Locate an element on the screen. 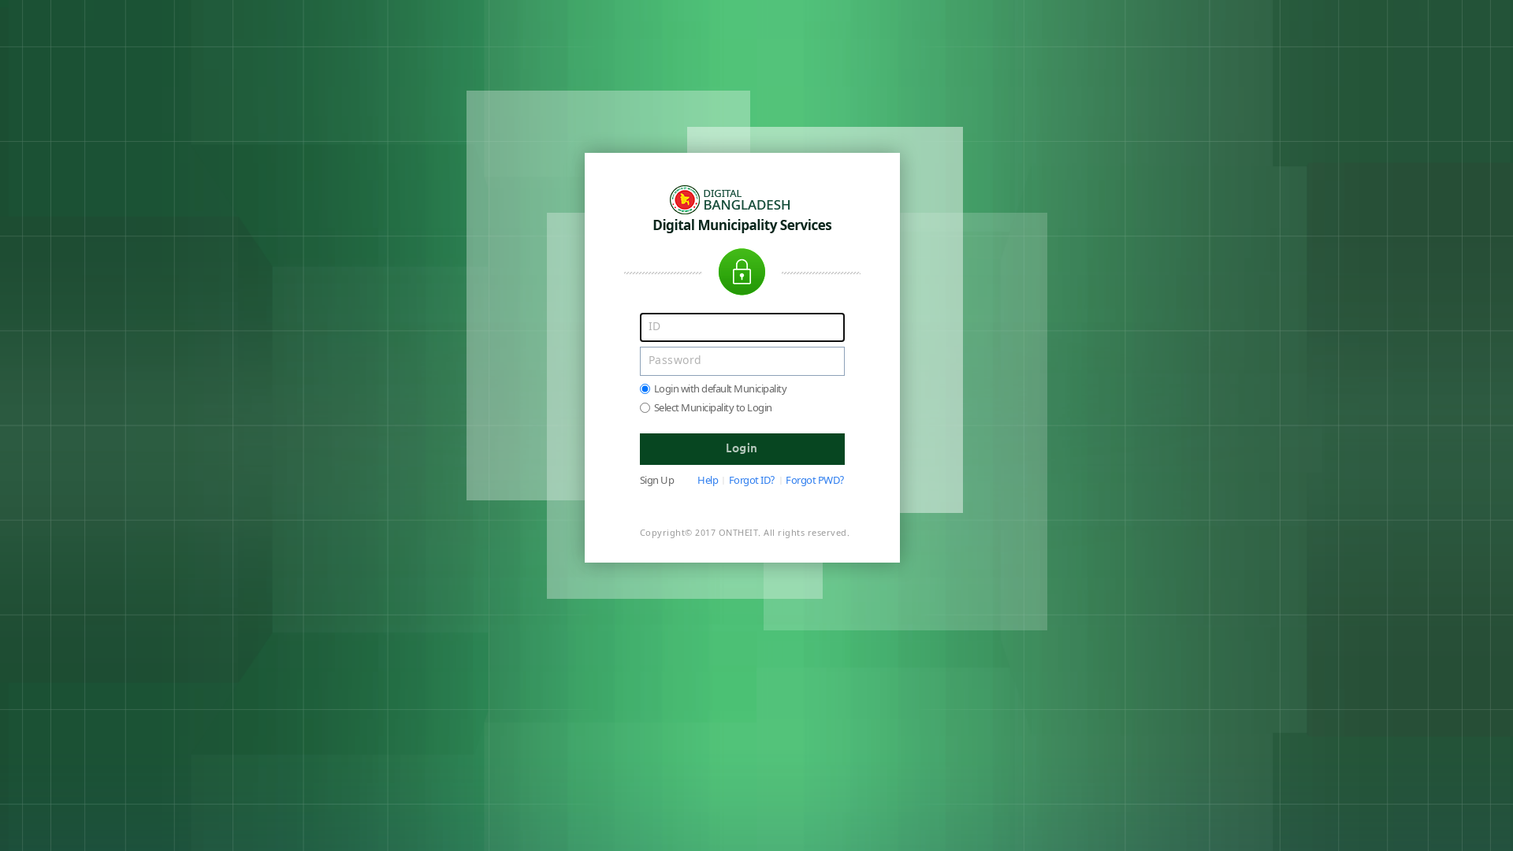  Forgot PWD? is located at coordinates (815, 481).